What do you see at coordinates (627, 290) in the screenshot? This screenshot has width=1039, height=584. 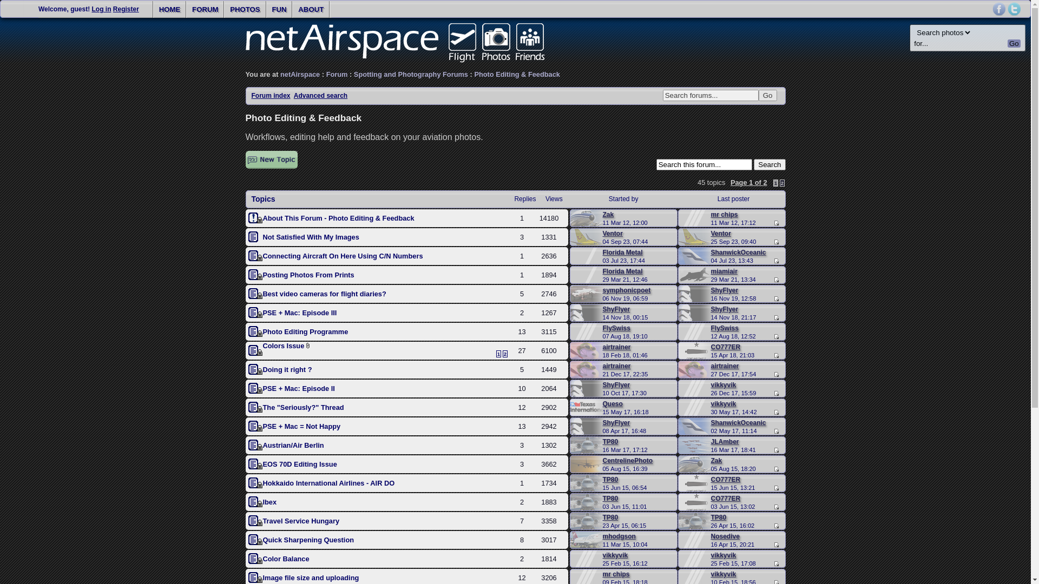 I see `symphonicpoet` at bounding box center [627, 290].